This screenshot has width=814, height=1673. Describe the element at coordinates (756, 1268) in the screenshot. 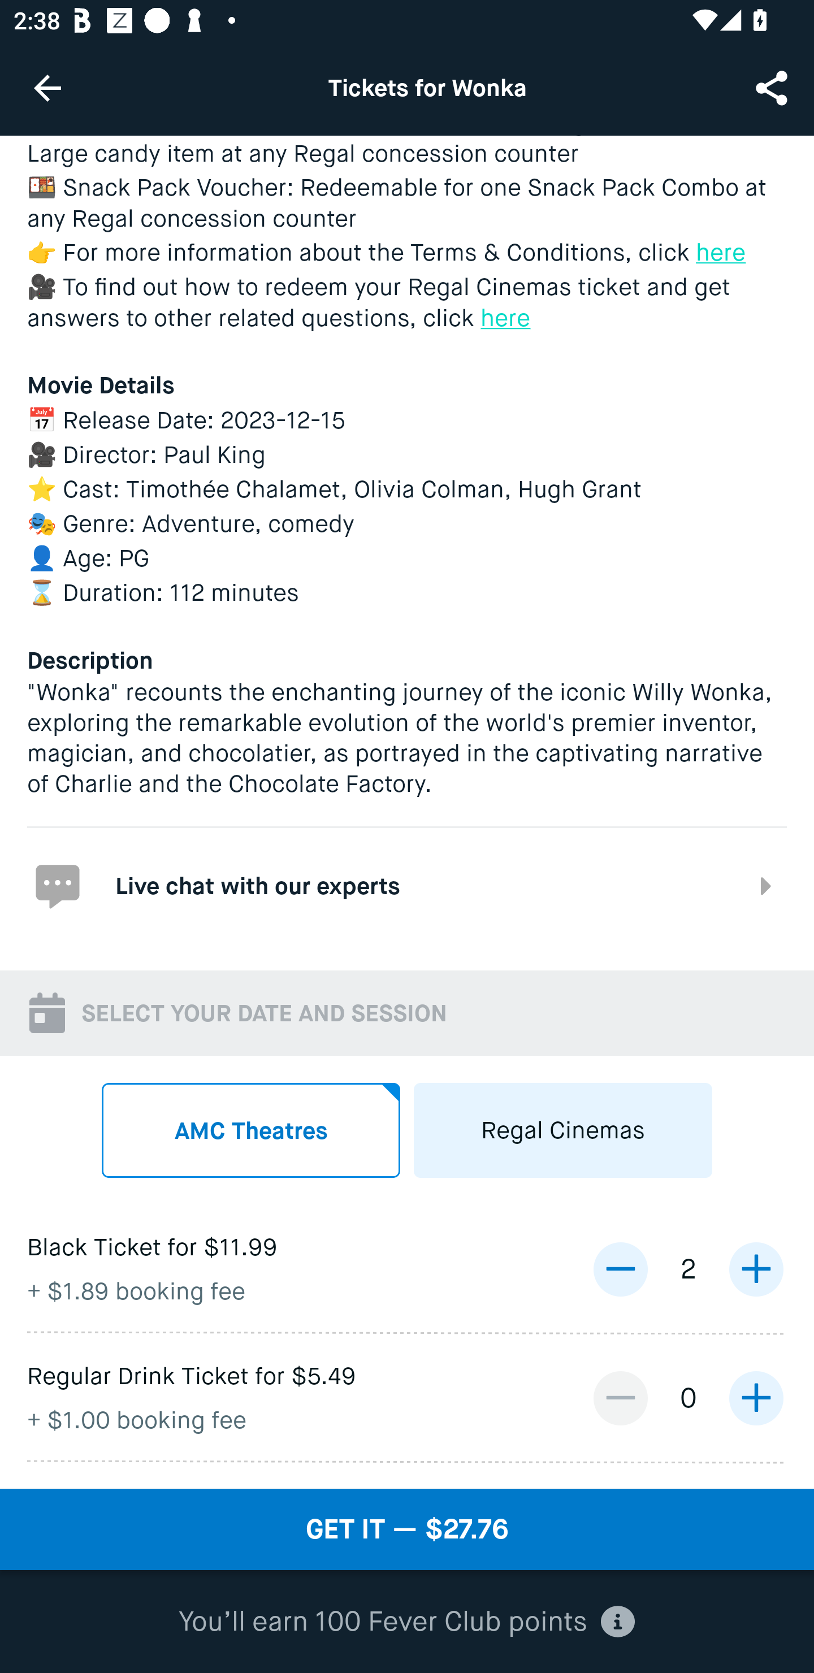

I see `increase` at that location.